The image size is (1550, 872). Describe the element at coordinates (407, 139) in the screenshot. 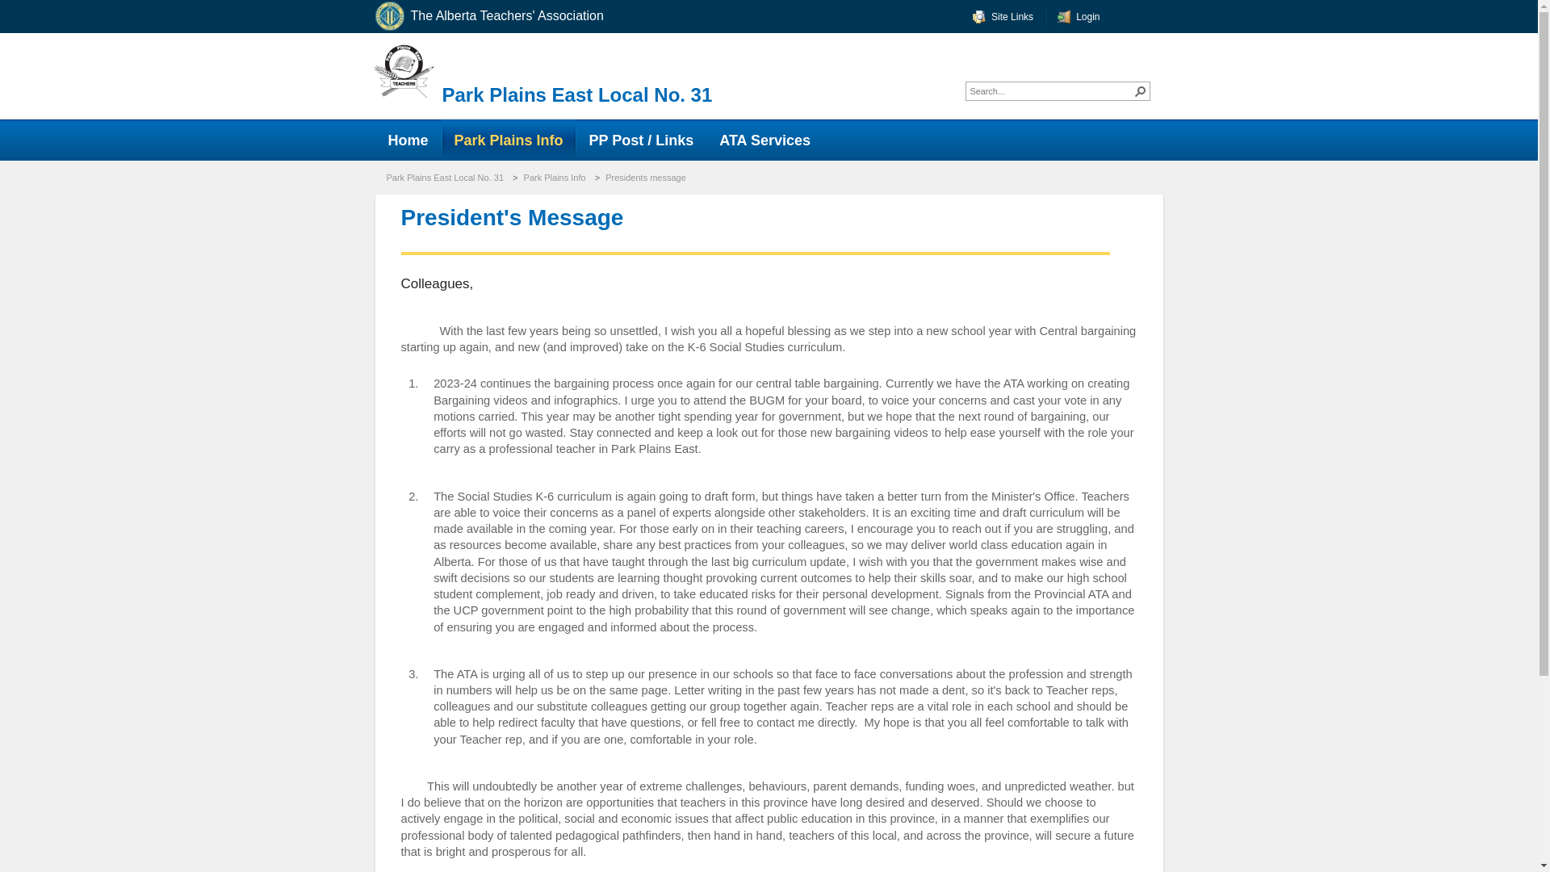

I see `Home` at that location.